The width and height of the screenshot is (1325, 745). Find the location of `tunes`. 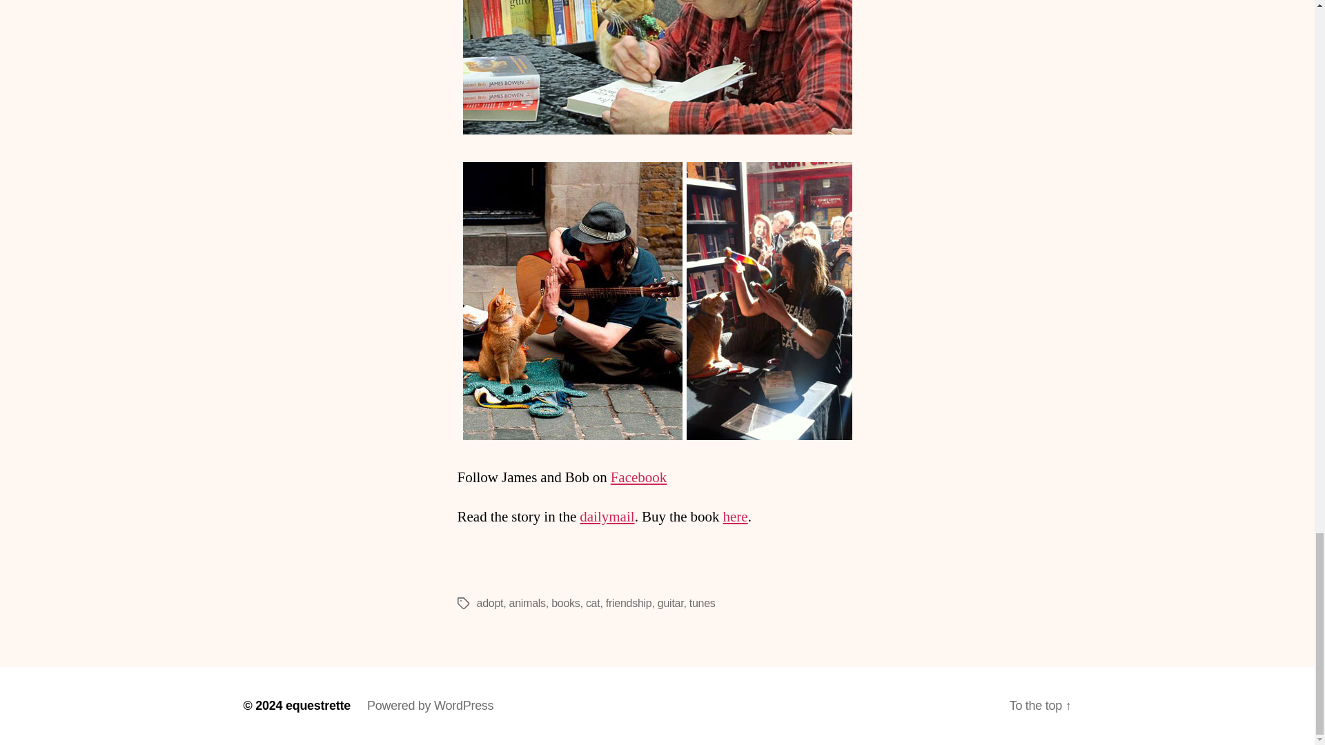

tunes is located at coordinates (702, 603).